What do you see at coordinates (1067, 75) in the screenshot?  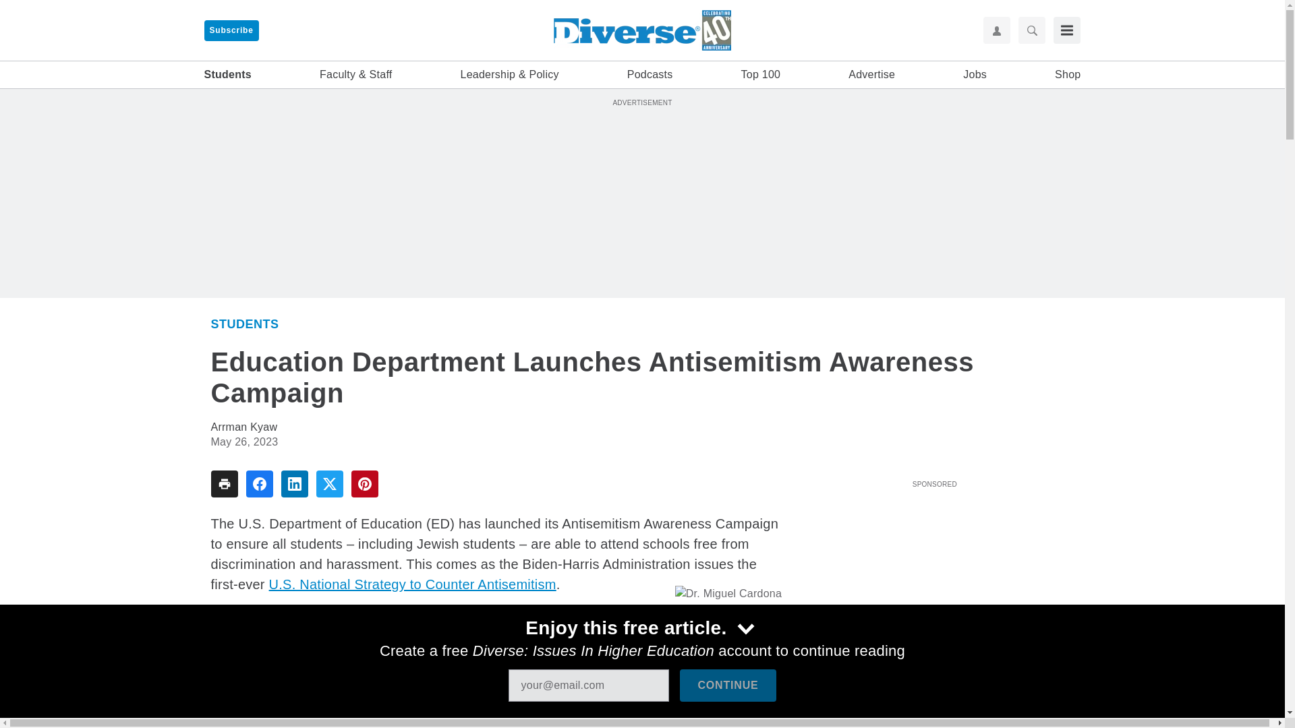 I see `Shop` at bounding box center [1067, 75].